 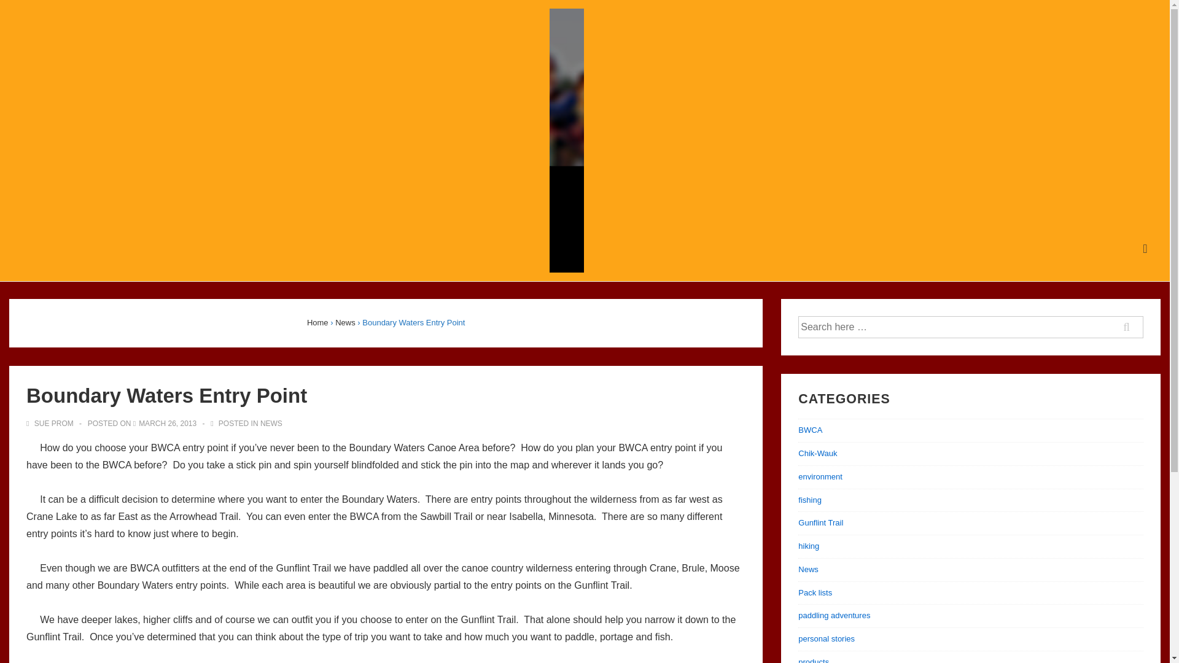 What do you see at coordinates (808, 570) in the screenshot?
I see `News` at bounding box center [808, 570].